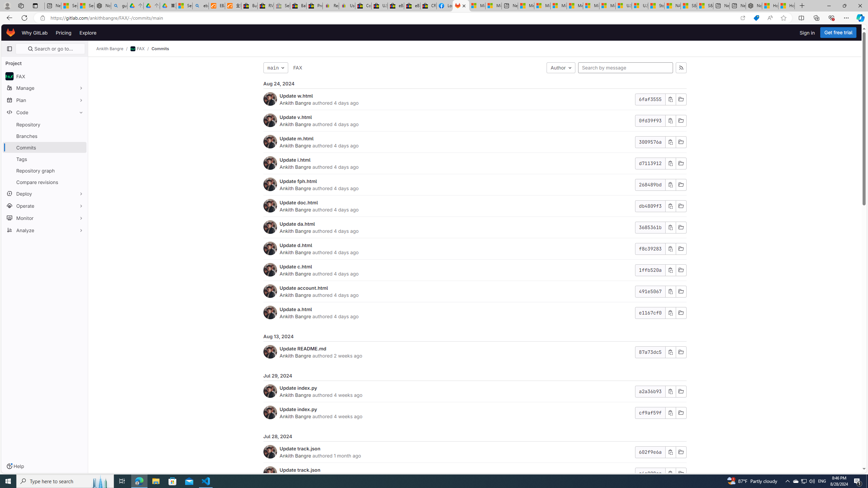 The width and height of the screenshot is (868, 488). Describe the element at coordinates (45, 205) in the screenshot. I see `Operate` at that location.